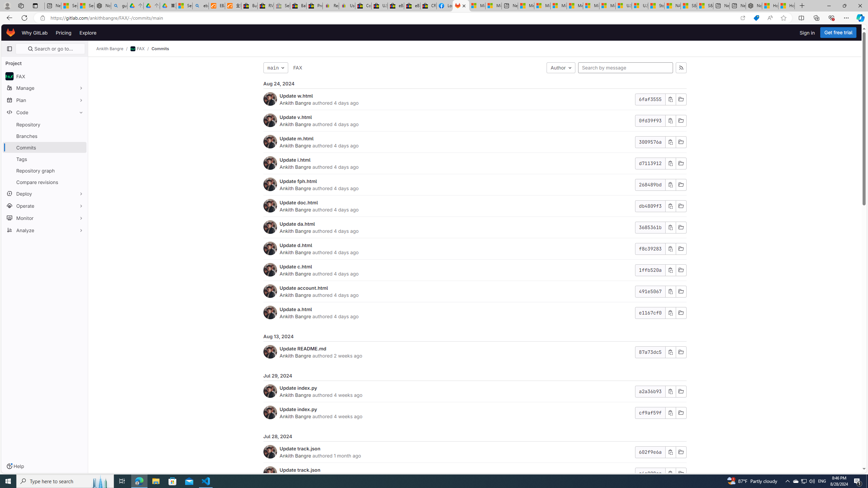 The width and height of the screenshot is (868, 488). Describe the element at coordinates (45, 205) in the screenshot. I see `Operate` at that location.